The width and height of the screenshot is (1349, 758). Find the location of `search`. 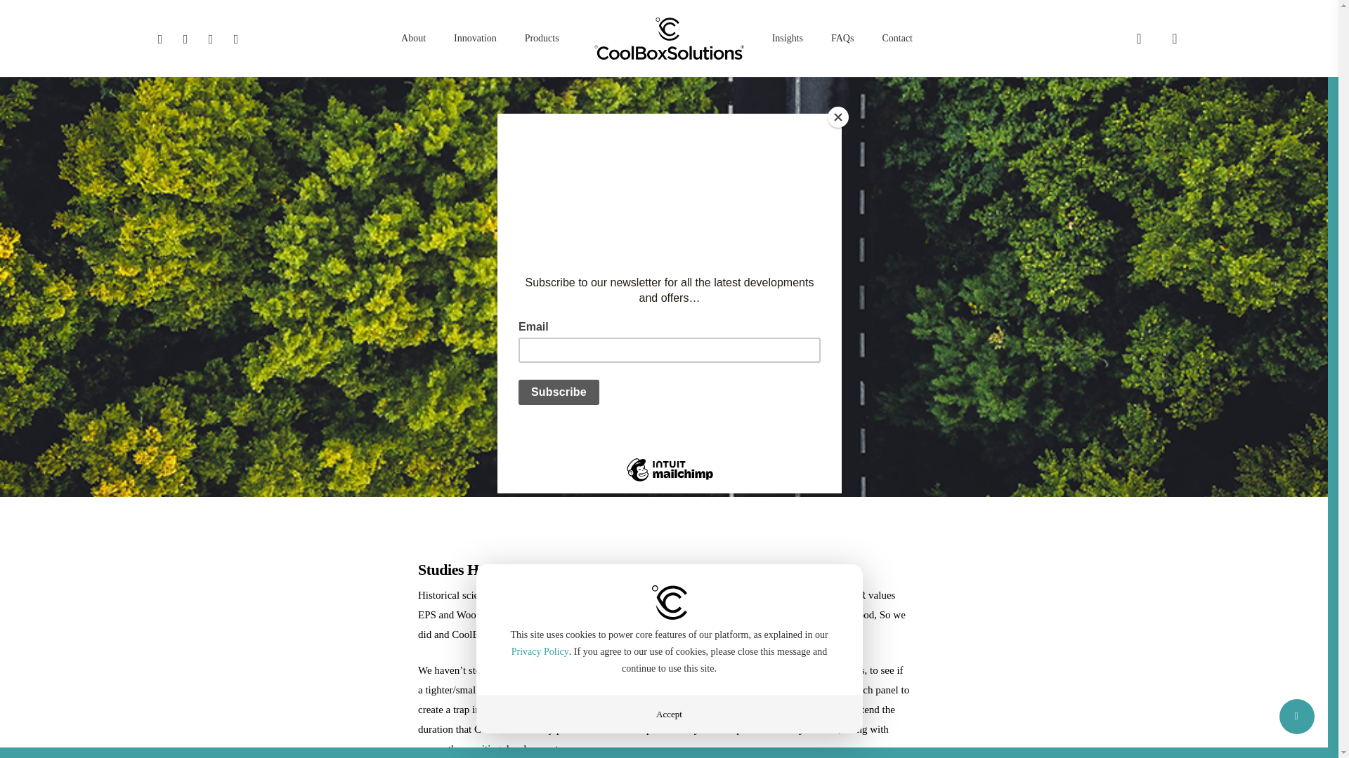

search is located at coordinates (1138, 38).